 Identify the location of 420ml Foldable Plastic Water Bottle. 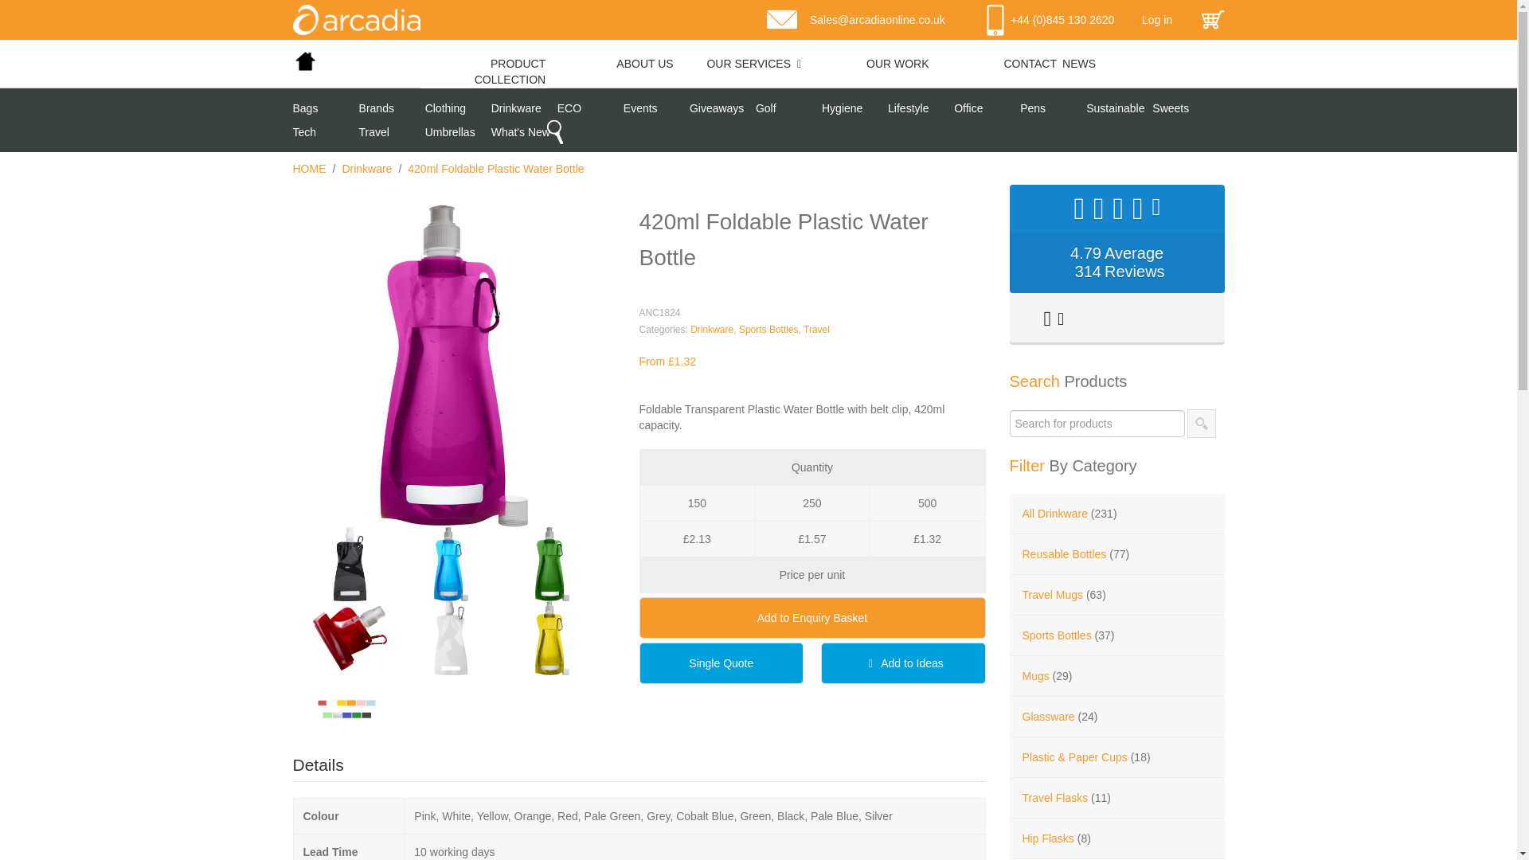
(349, 637).